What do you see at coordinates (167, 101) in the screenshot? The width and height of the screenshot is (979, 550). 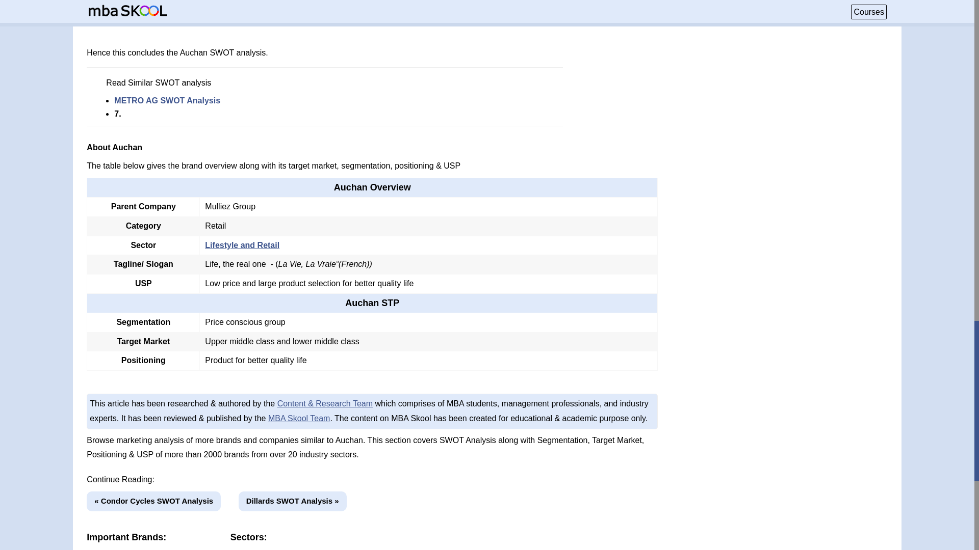 I see `METRO AG SWOT Analysis` at bounding box center [167, 101].